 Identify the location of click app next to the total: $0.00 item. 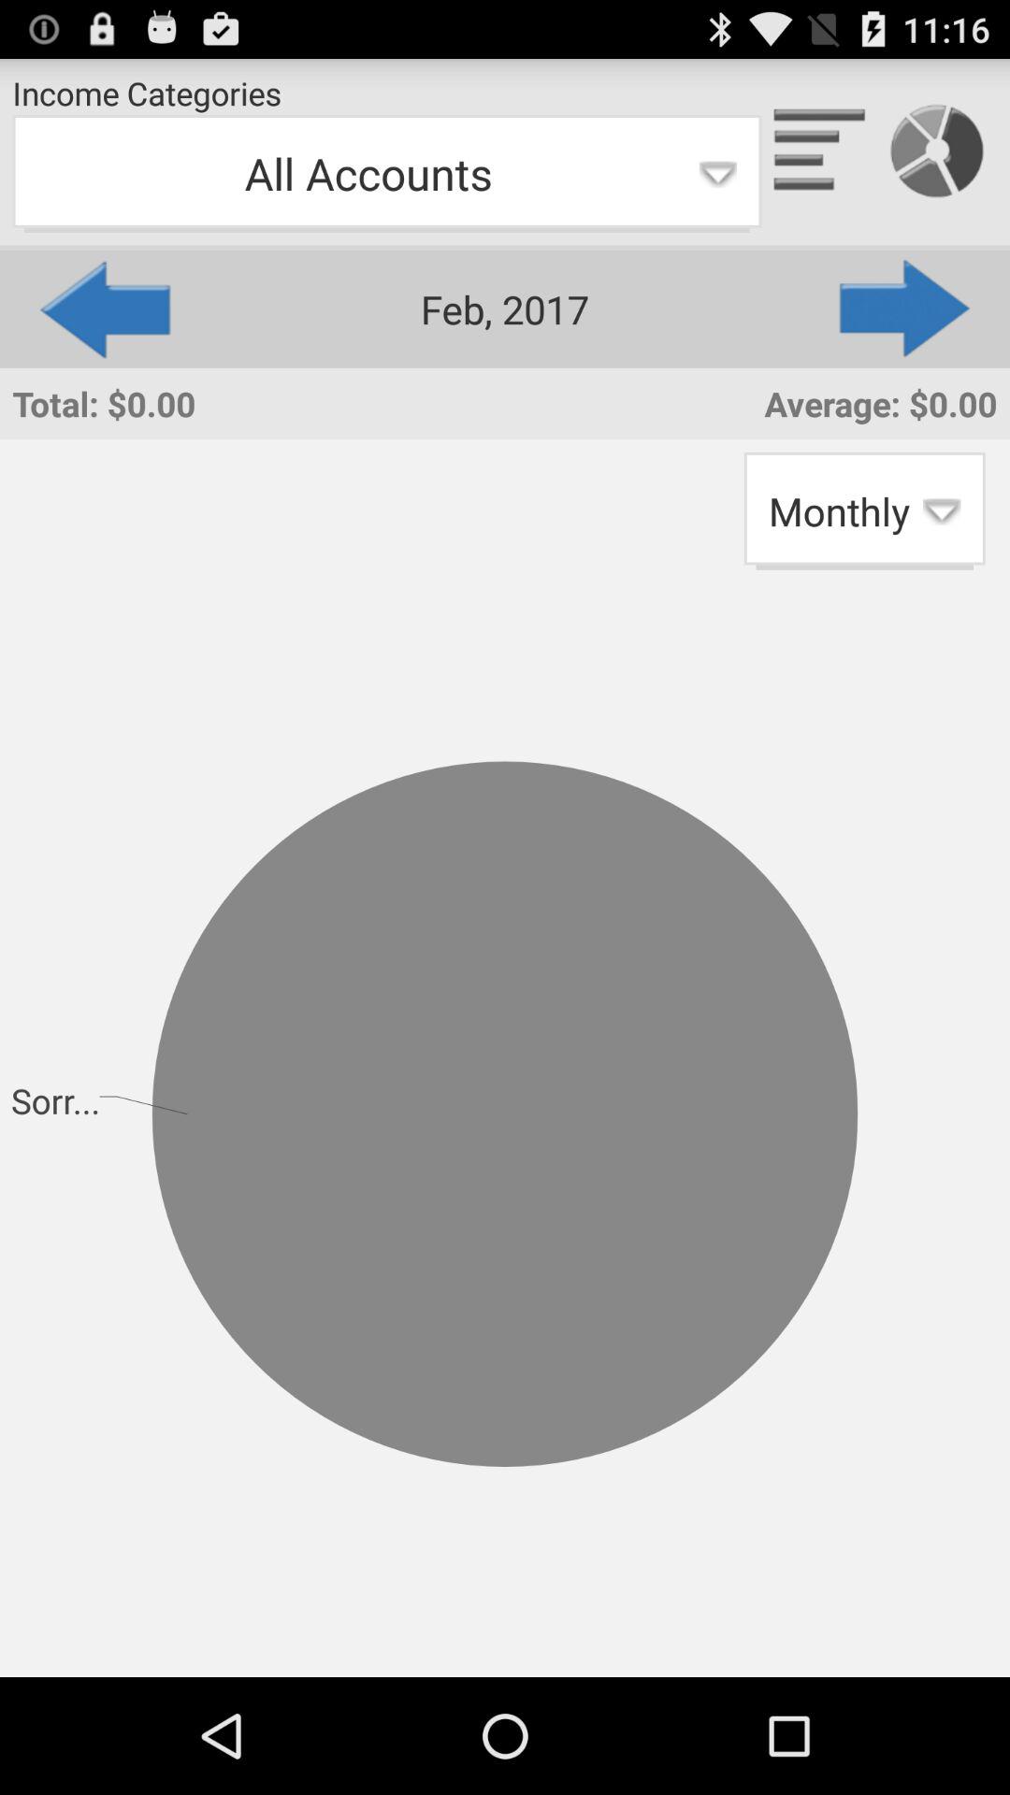
(864, 510).